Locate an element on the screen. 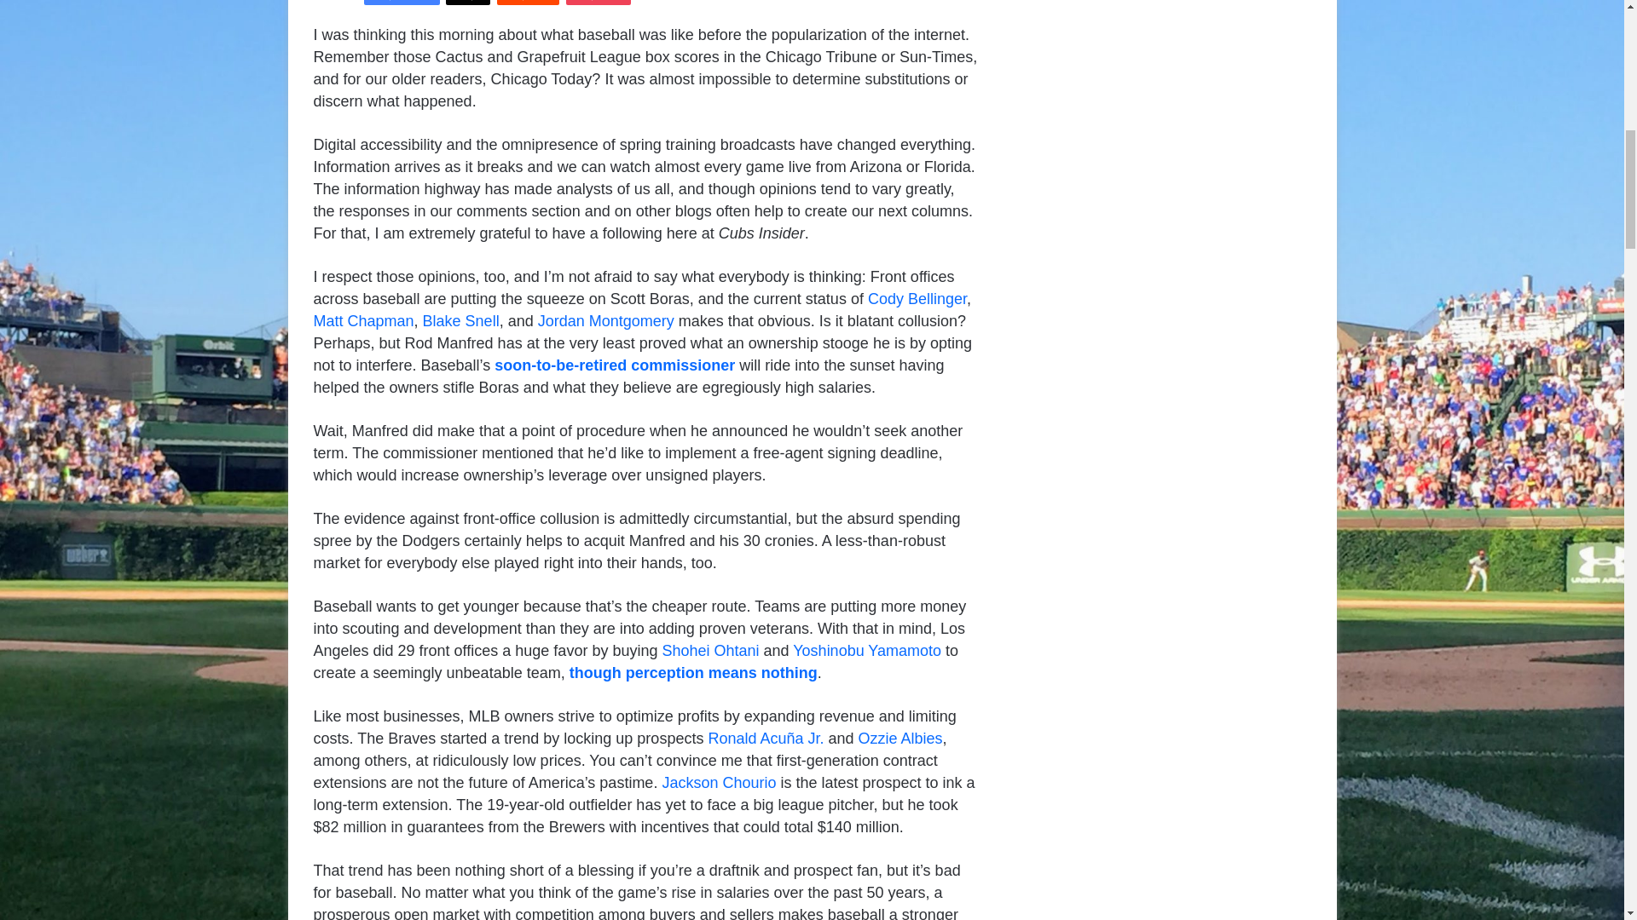  Cody Bellinger is located at coordinates (917, 298).